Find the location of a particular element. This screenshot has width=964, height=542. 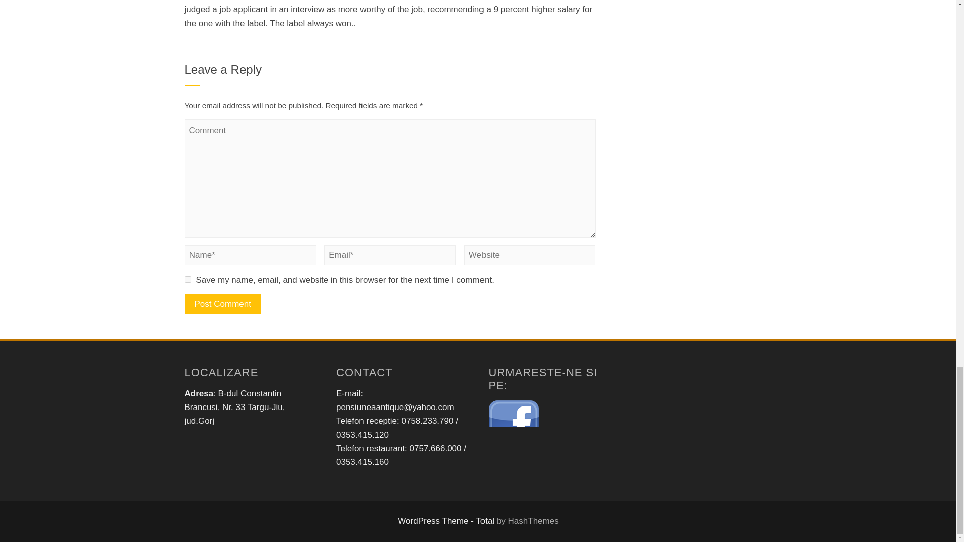

WordPress Theme - Total is located at coordinates (445, 521).